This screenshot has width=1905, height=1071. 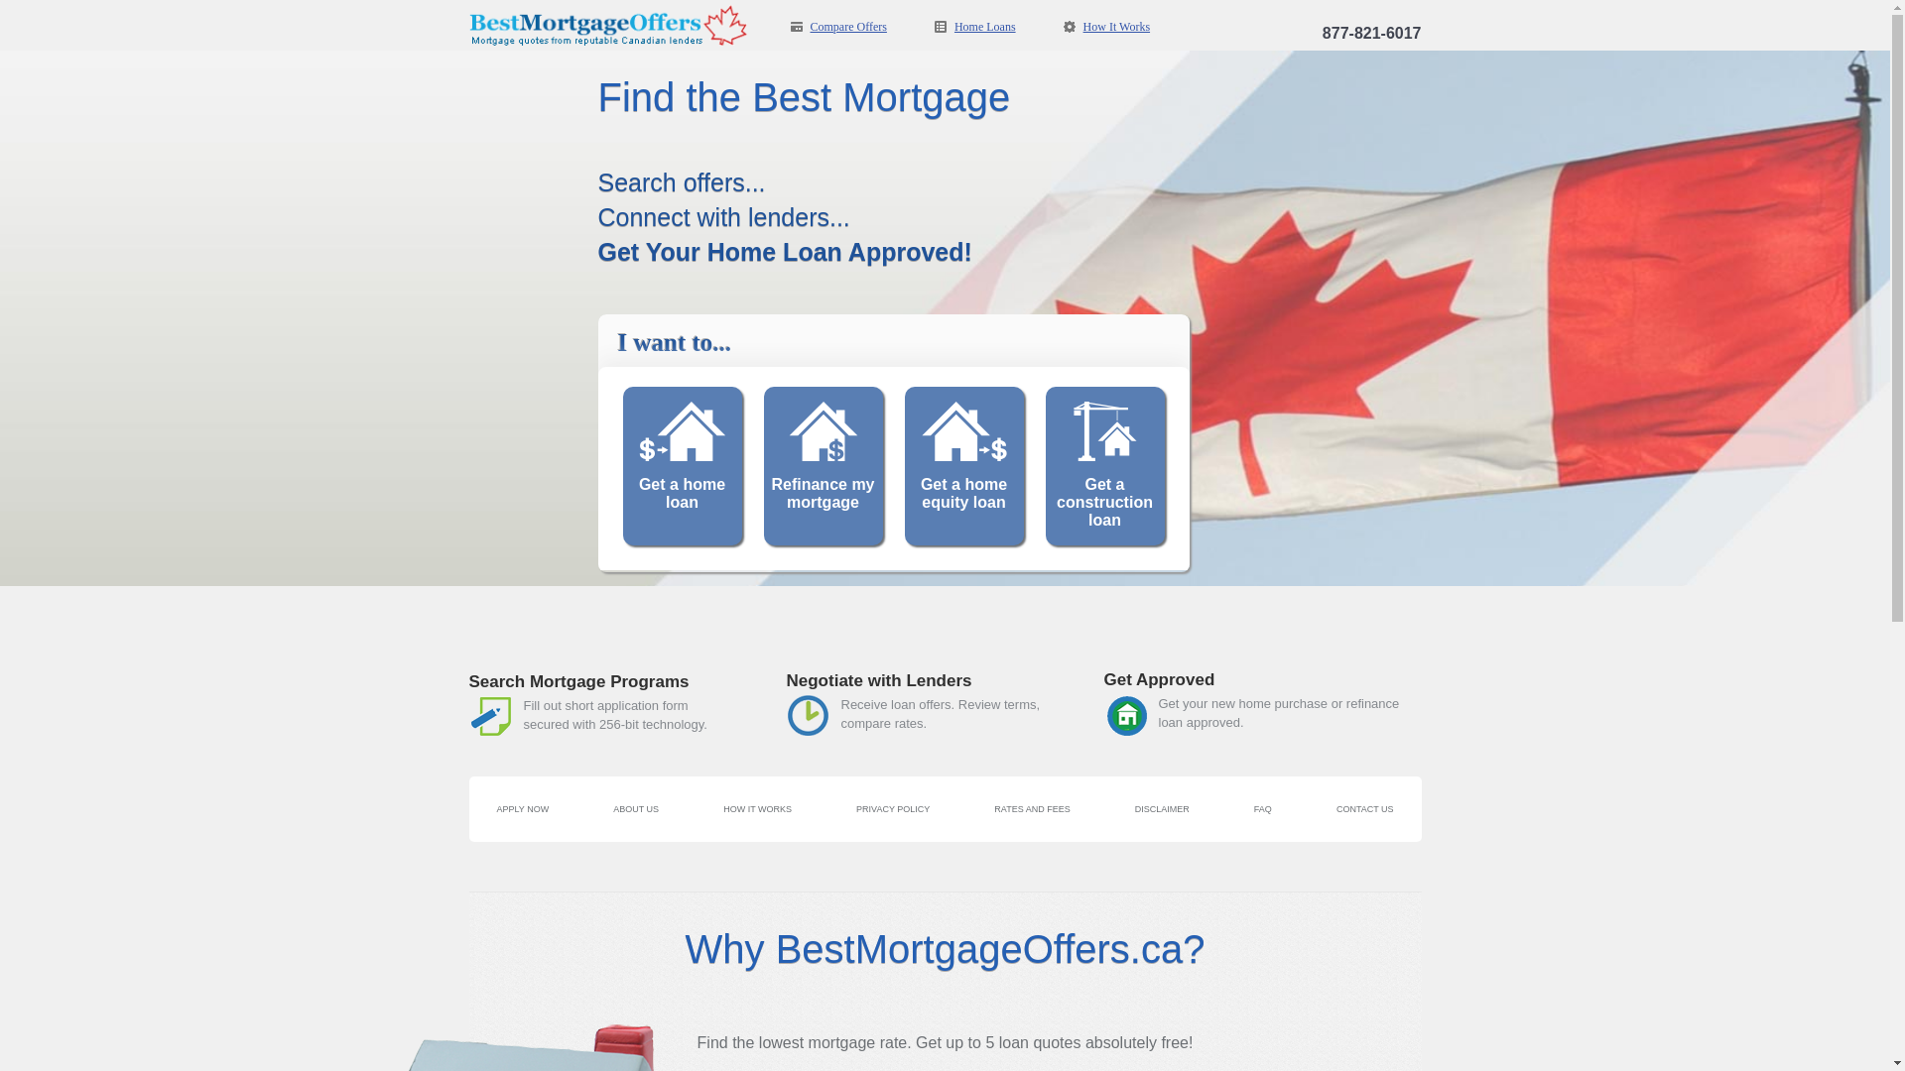 What do you see at coordinates (957, 466) in the screenshot?
I see `Get a home equity loan` at bounding box center [957, 466].